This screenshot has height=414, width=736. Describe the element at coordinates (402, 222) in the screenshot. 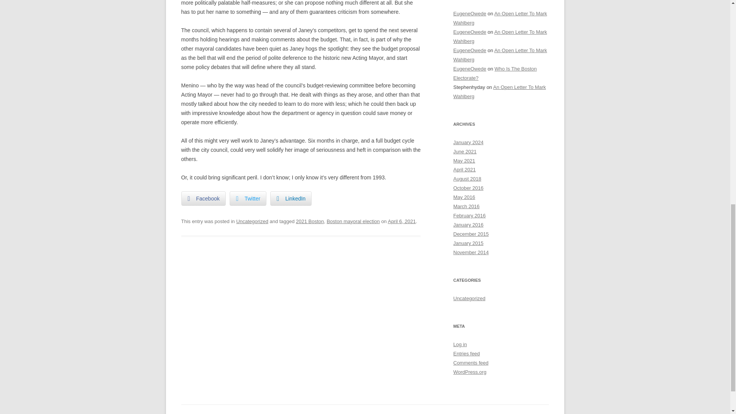

I see `April 6, 2021` at that location.